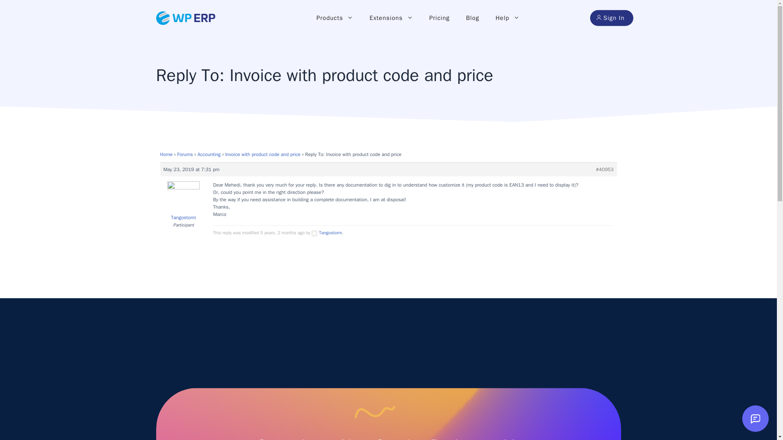  Describe the element at coordinates (440, 18) in the screenshot. I see `Pricing` at that location.